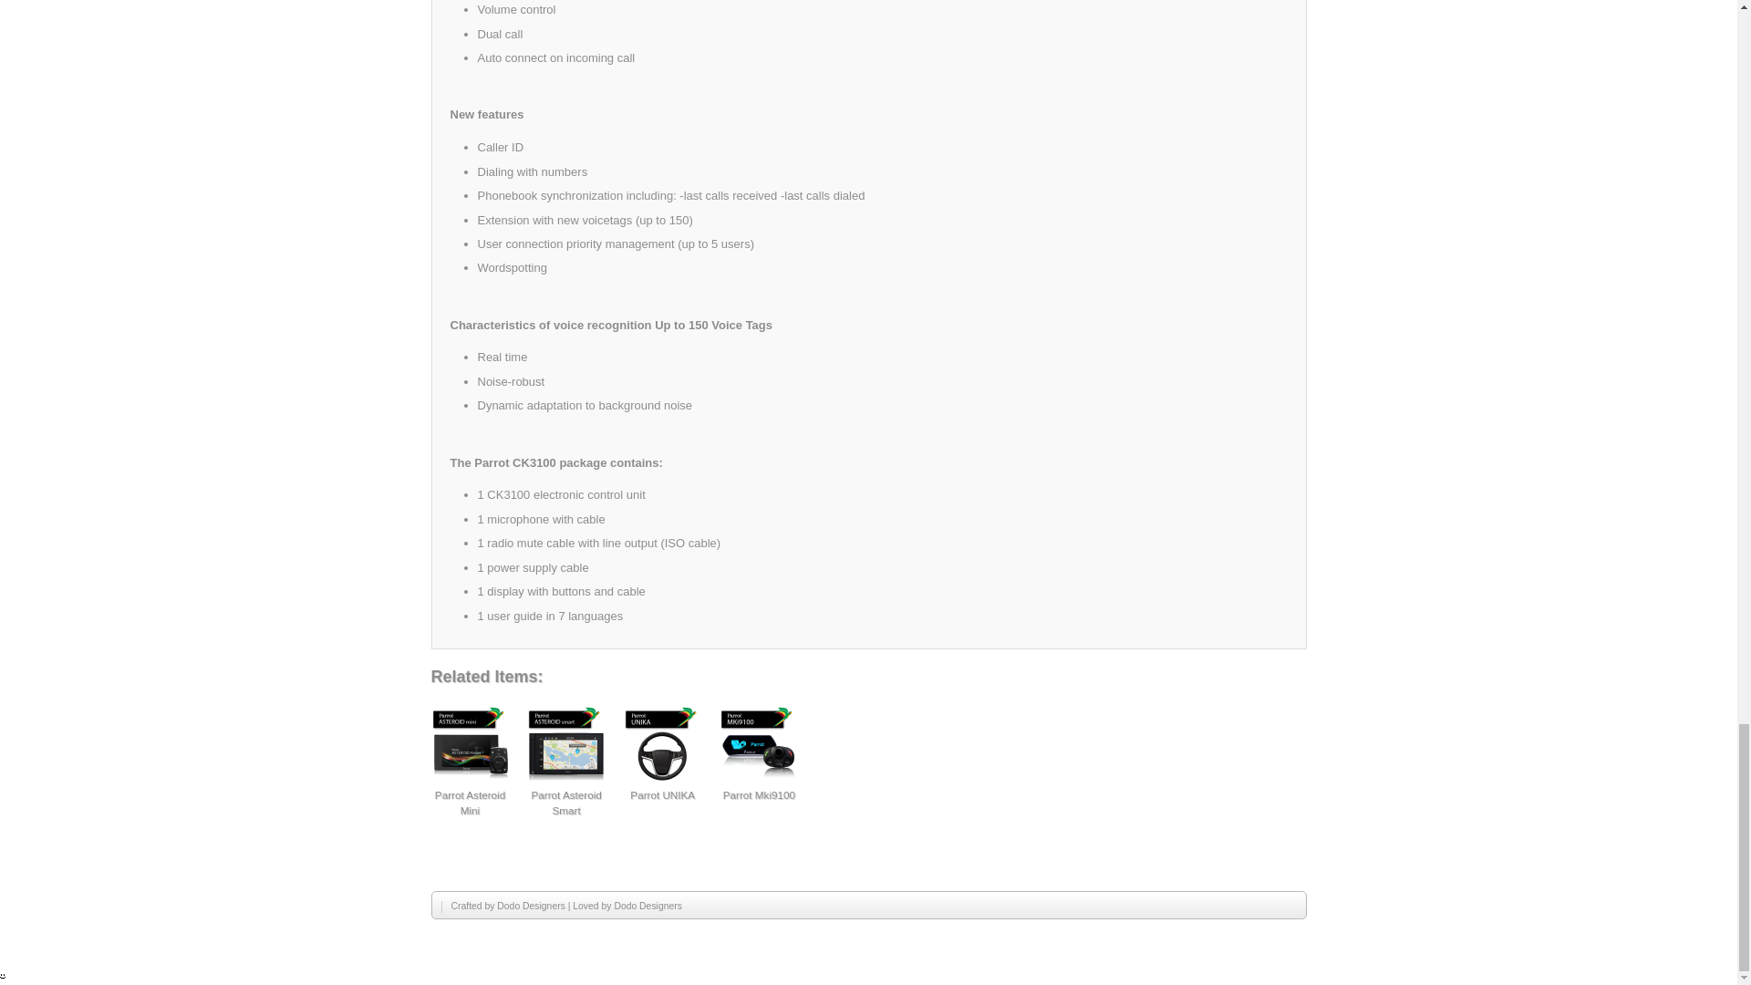  Describe the element at coordinates (470, 803) in the screenshot. I see `Parrot Asteroid Mini` at that location.